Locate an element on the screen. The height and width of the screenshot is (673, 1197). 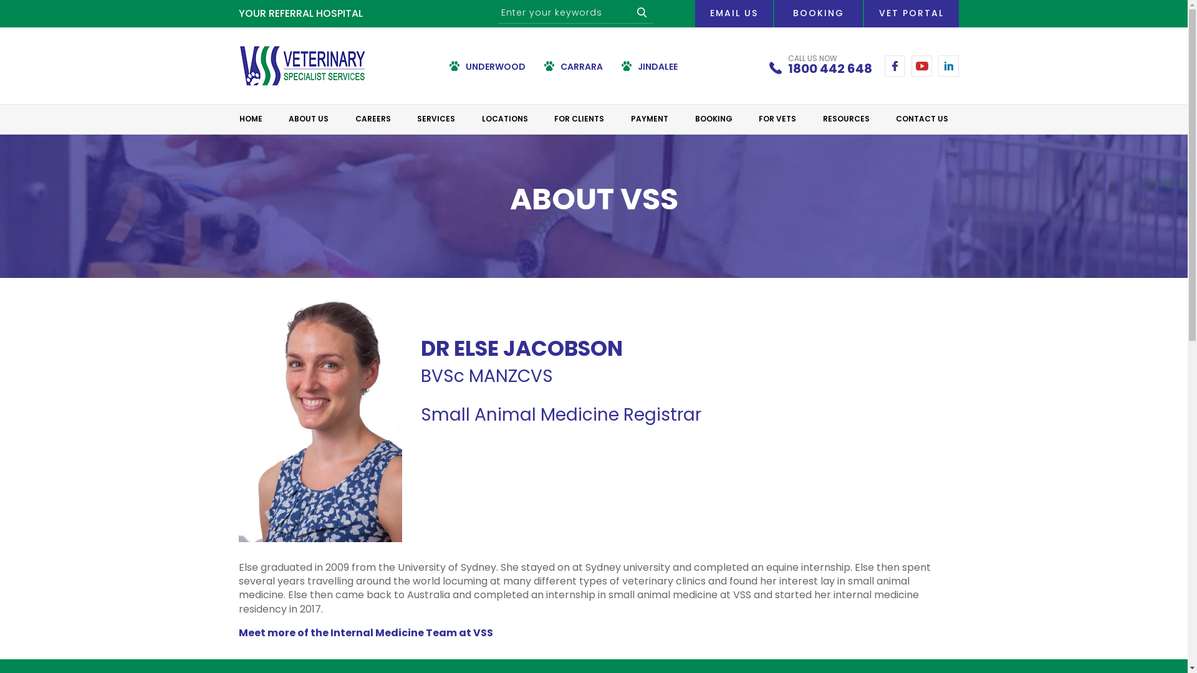
facebook is located at coordinates (894, 66).